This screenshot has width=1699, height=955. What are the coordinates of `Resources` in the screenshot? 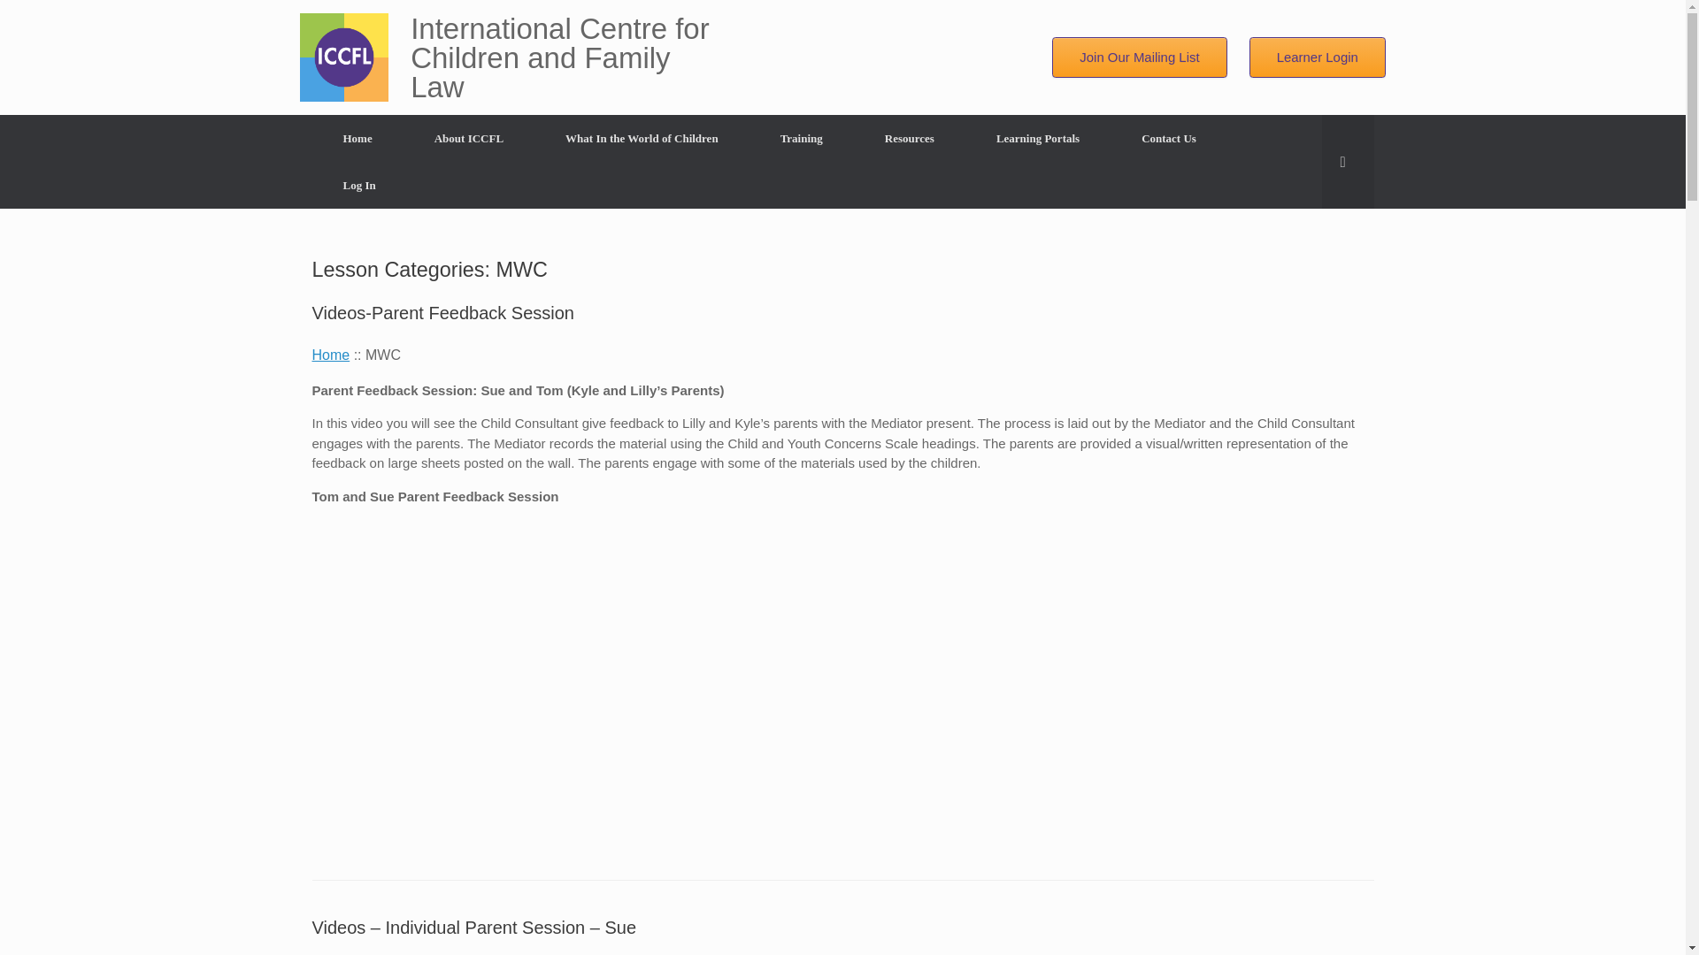 It's located at (910, 138).